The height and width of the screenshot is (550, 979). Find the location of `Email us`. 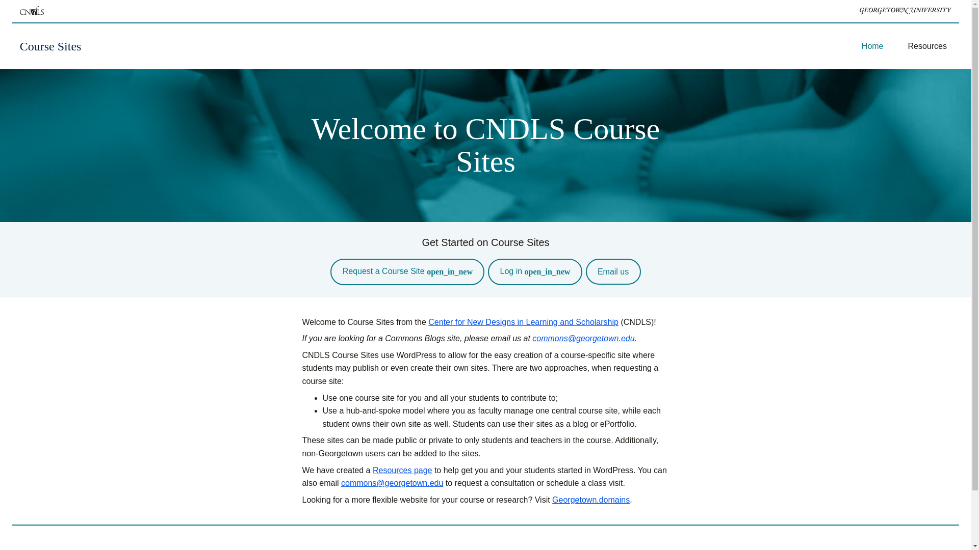

Email us is located at coordinates (613, 271).